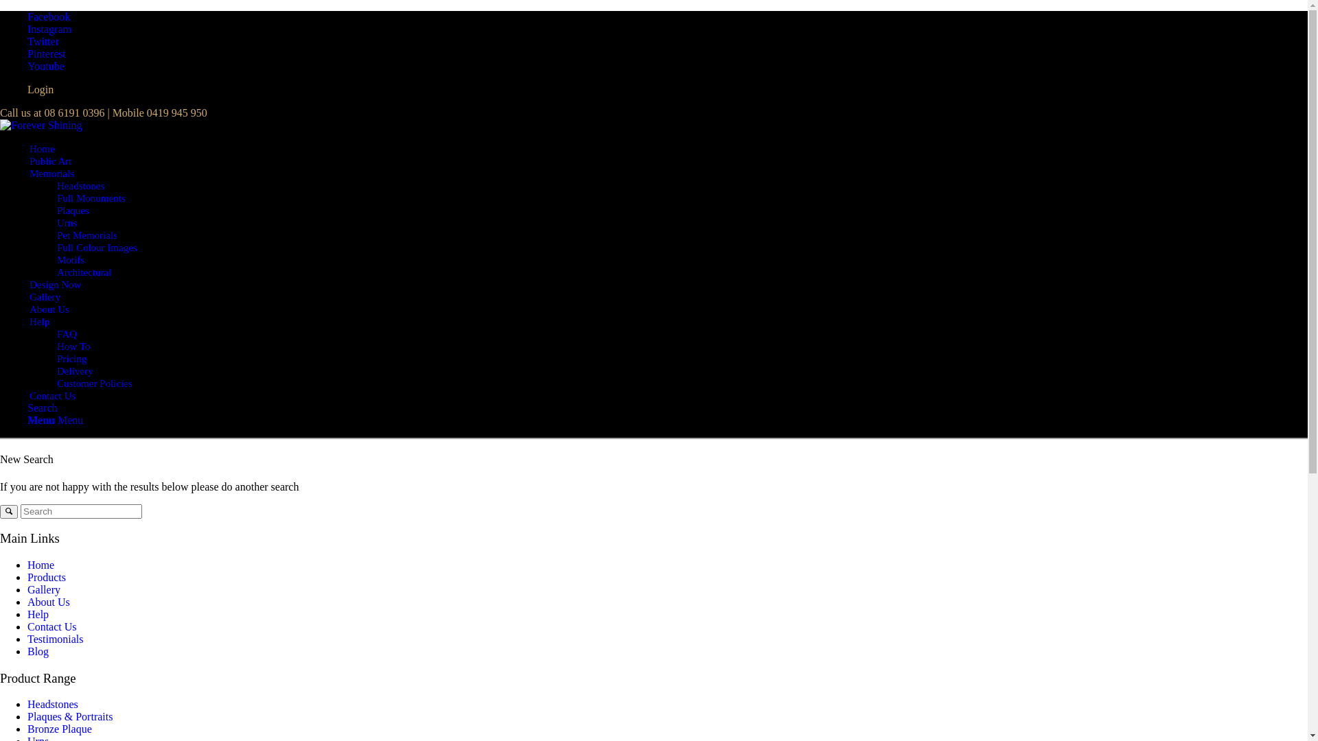 The width and height of the screenshot is (1318, 741). Describe the element at coordinates (49, 29) in the screenshot. I see `Instagram` at that location.